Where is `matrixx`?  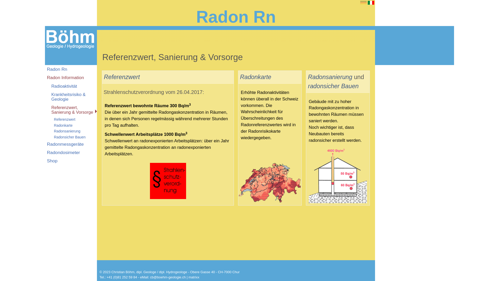 matrixx is located at coordinates (194, 277).